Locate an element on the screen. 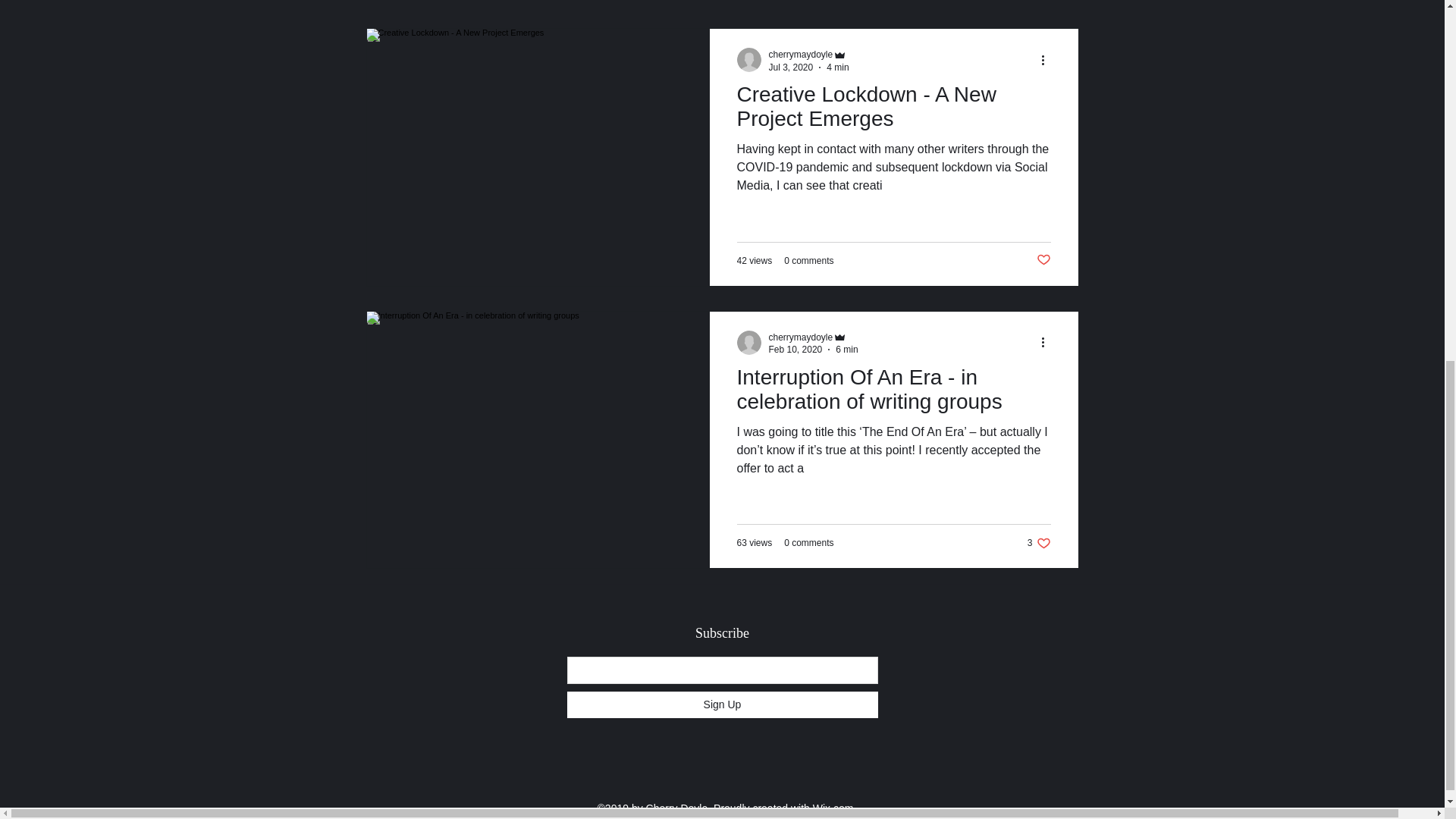  Sign Up is located at coordinates (722, 704).